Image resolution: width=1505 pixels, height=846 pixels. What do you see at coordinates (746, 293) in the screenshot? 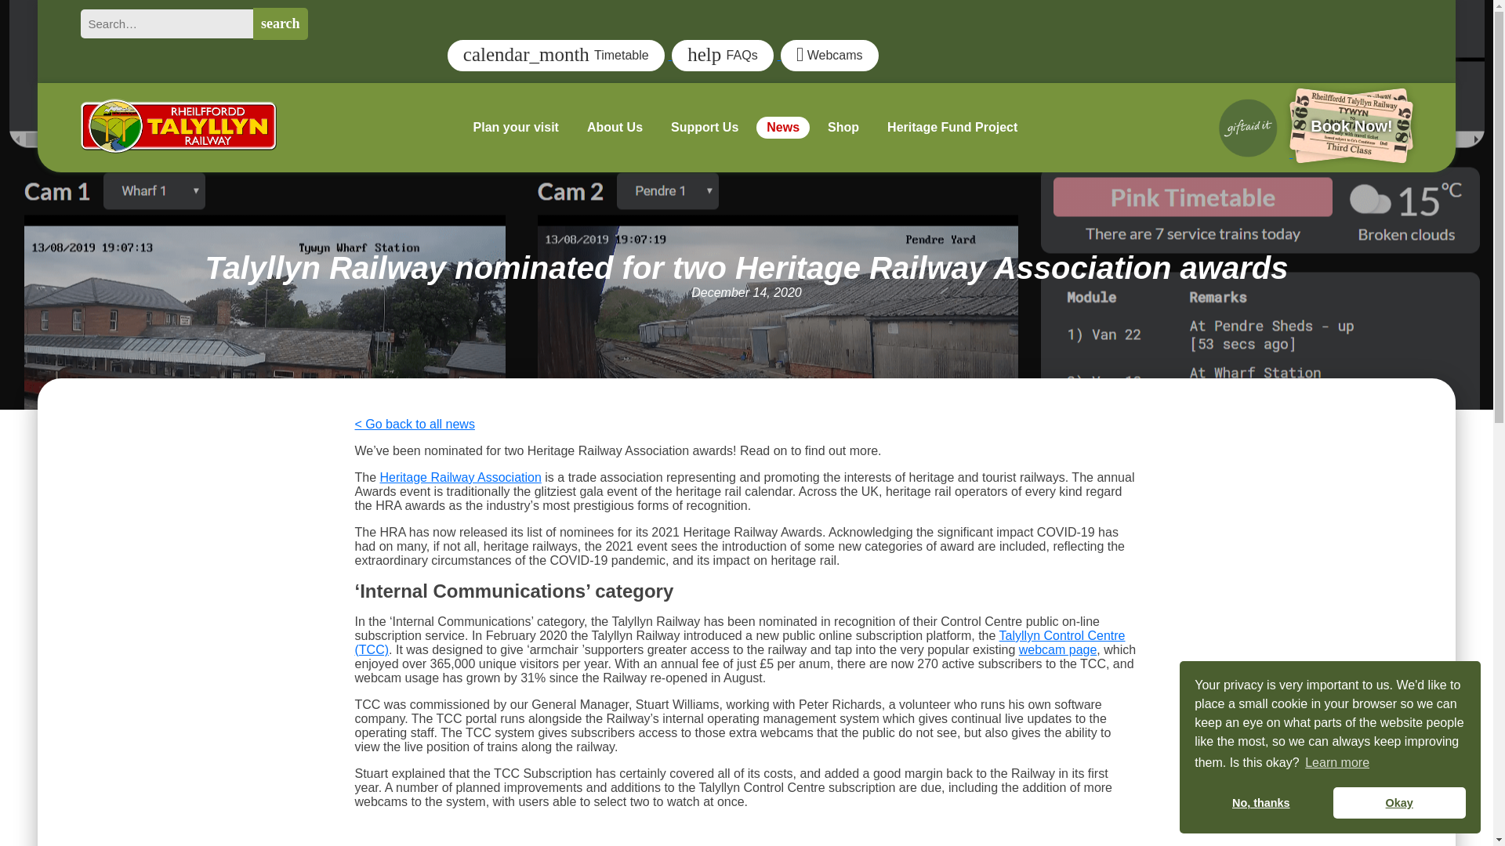
I see `December 14, 2020` at bounding box center [746, 293].